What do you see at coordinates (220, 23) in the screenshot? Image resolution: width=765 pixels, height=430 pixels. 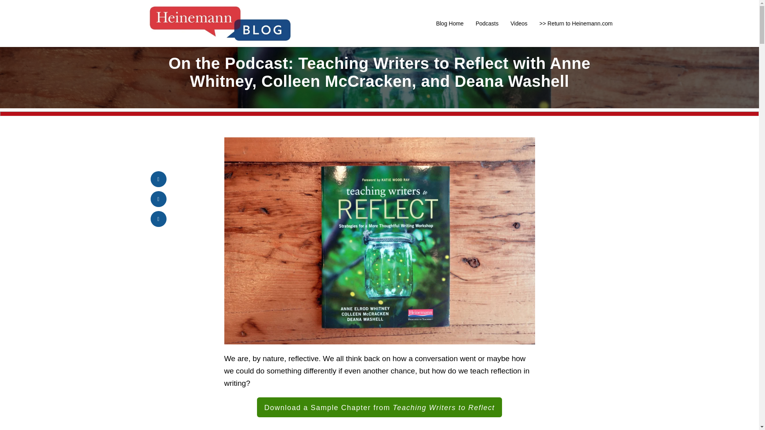 I see `new-logo-horiz.jpg` at bounding box center [220, 23].